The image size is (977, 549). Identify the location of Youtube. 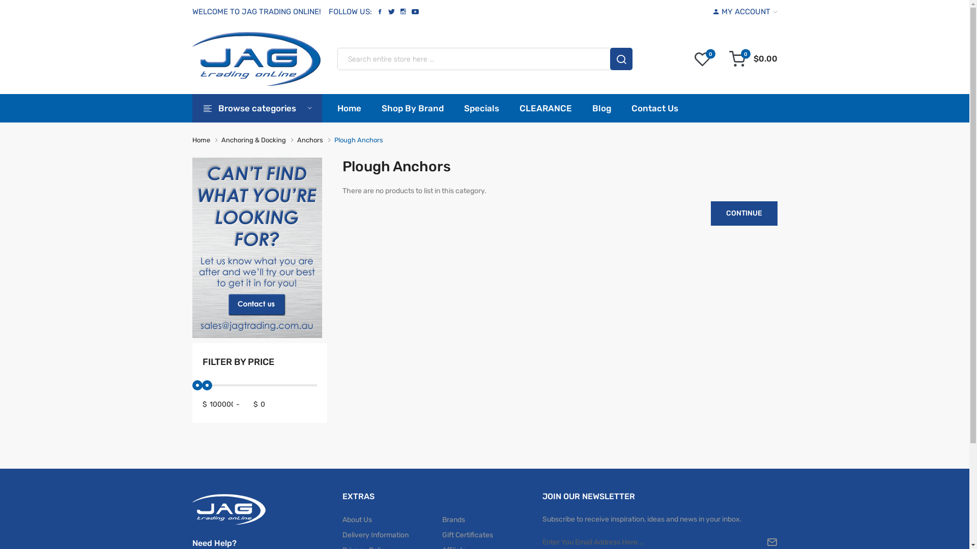
(415, 12).